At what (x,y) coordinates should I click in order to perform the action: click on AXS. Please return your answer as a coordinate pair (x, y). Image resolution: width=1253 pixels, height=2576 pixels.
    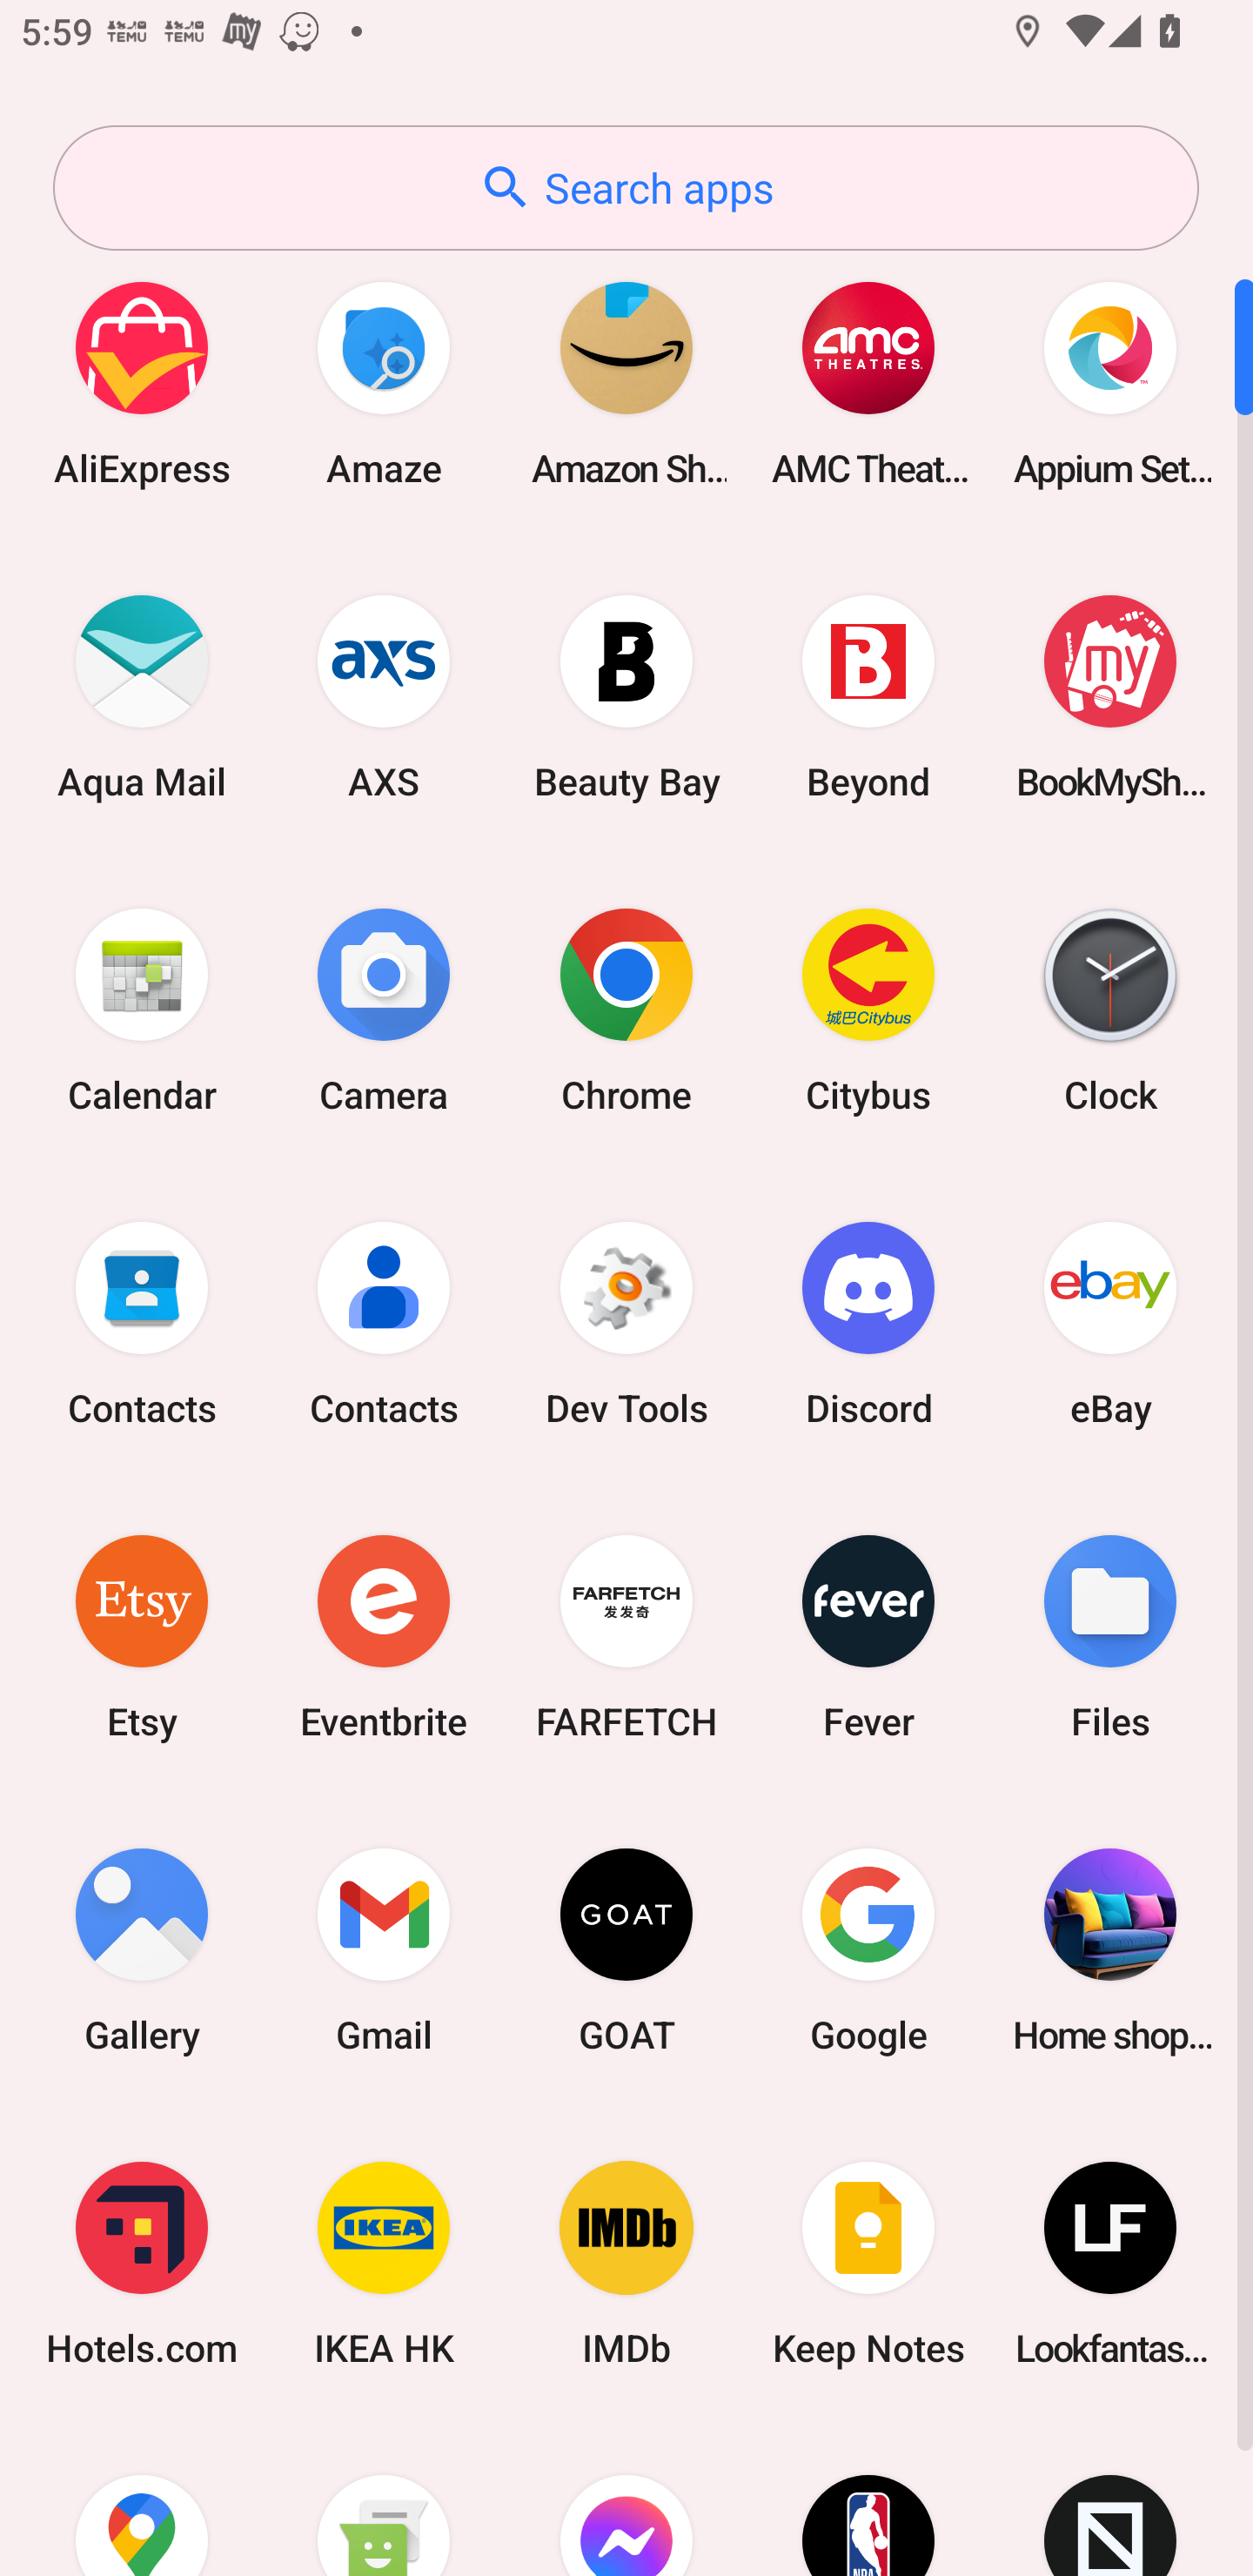
    Looking at the image, I should click on (384, 696).